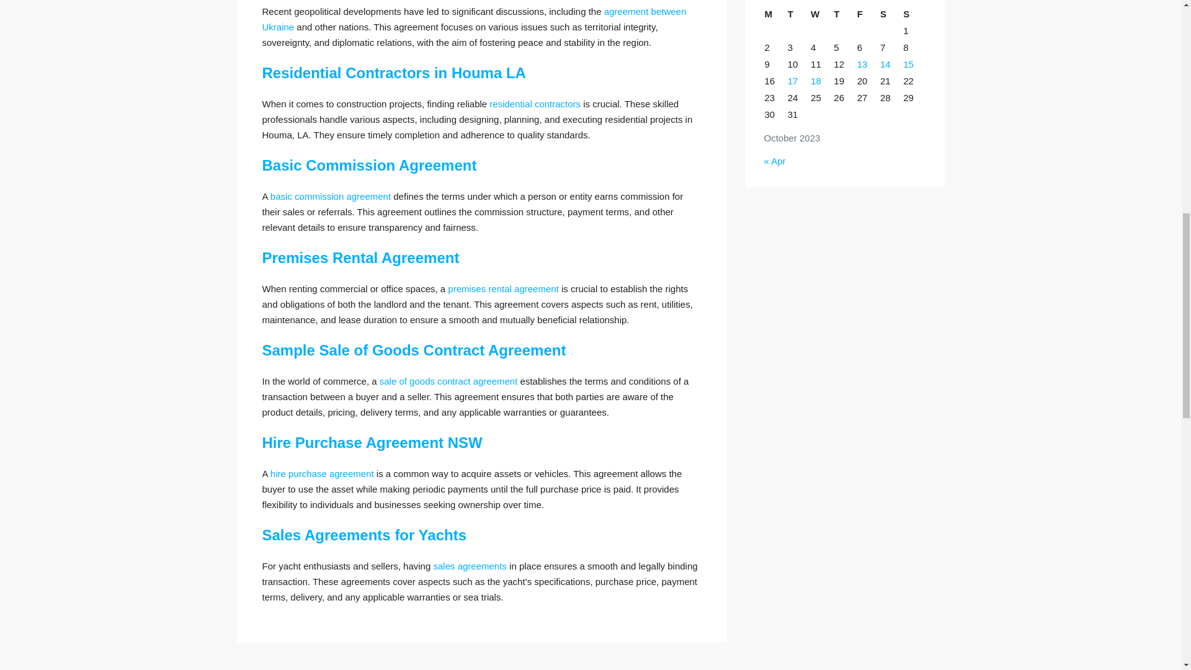  Describe the element at coordinates (474, 19) in the screenshot. I see `agreement between Ukraine` at that location.